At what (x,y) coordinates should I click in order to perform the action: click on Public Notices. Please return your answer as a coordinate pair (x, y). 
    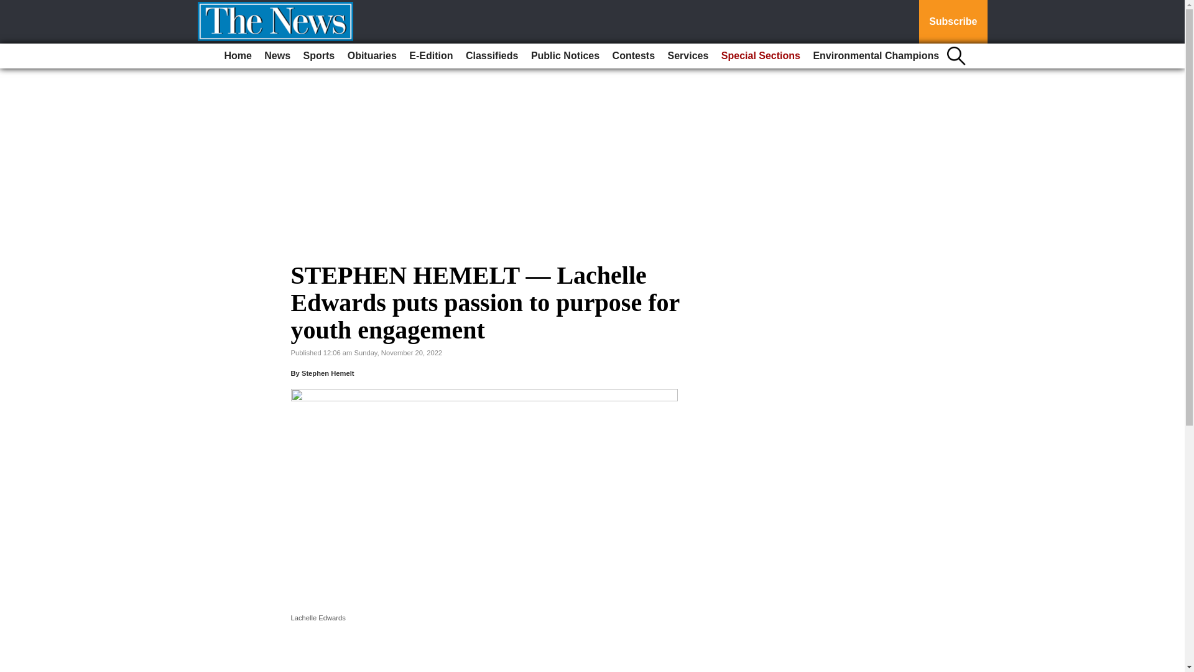
    Looking at the image, I should click on (565, 56).